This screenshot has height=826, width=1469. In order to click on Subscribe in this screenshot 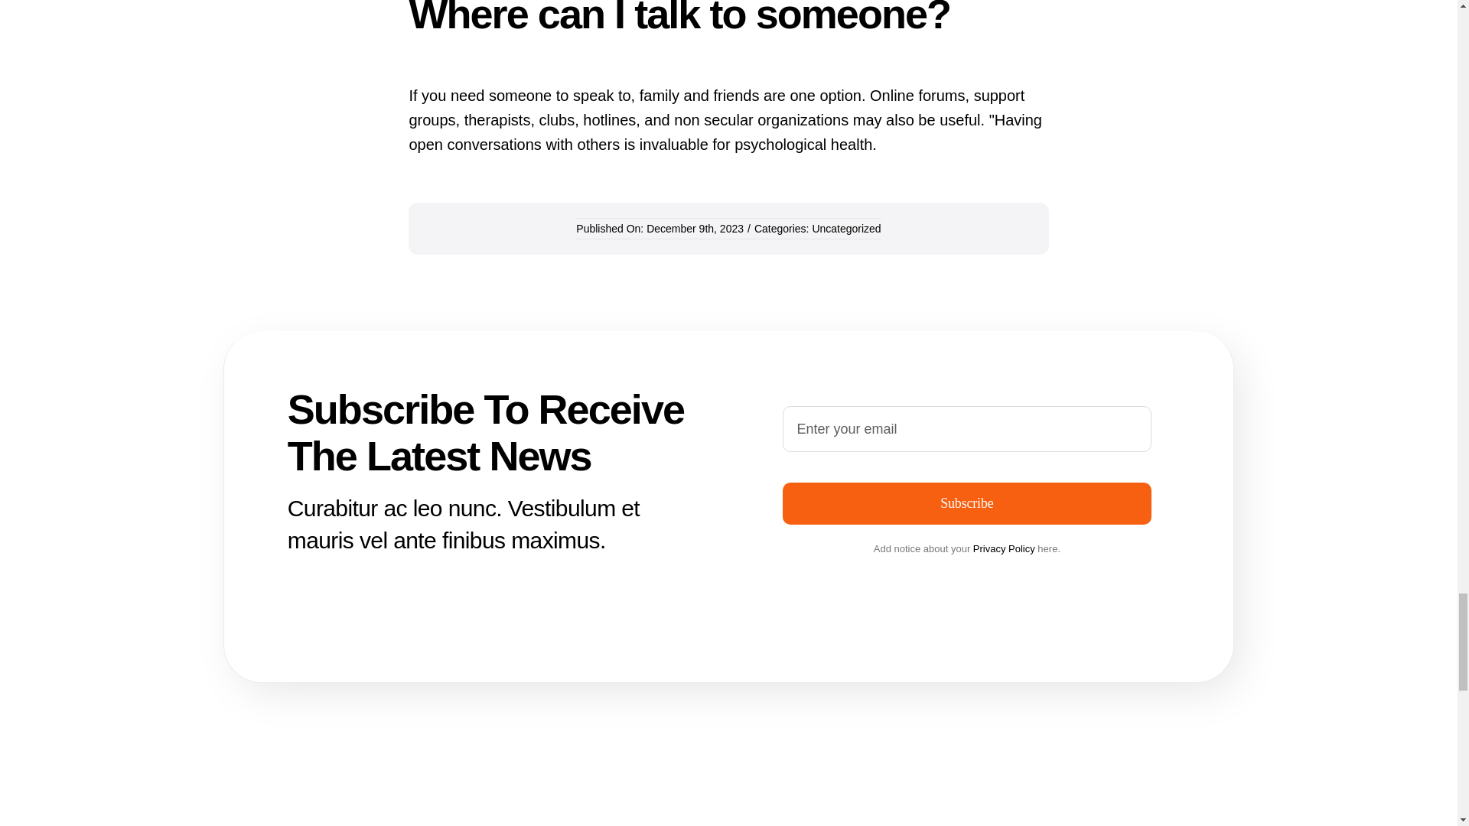, I will do `click(966, 503)`.